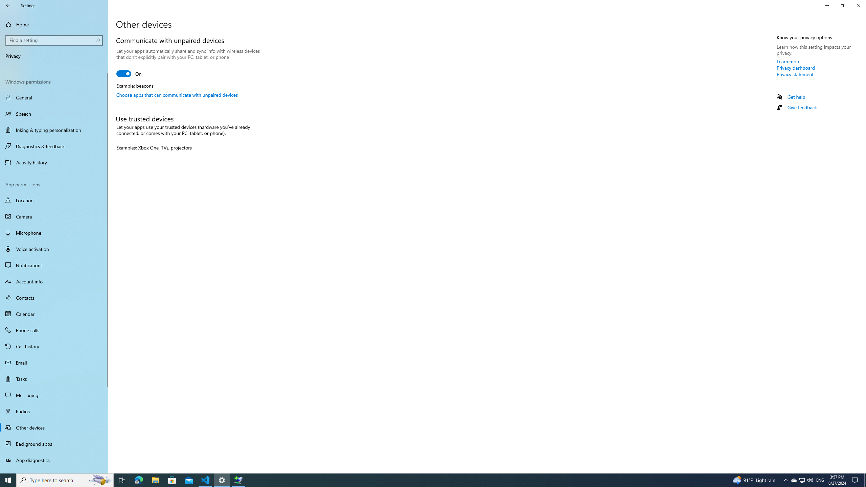 The height and width of the screenshot is (487, 866). I want to click on Call history, so click(54, 346).